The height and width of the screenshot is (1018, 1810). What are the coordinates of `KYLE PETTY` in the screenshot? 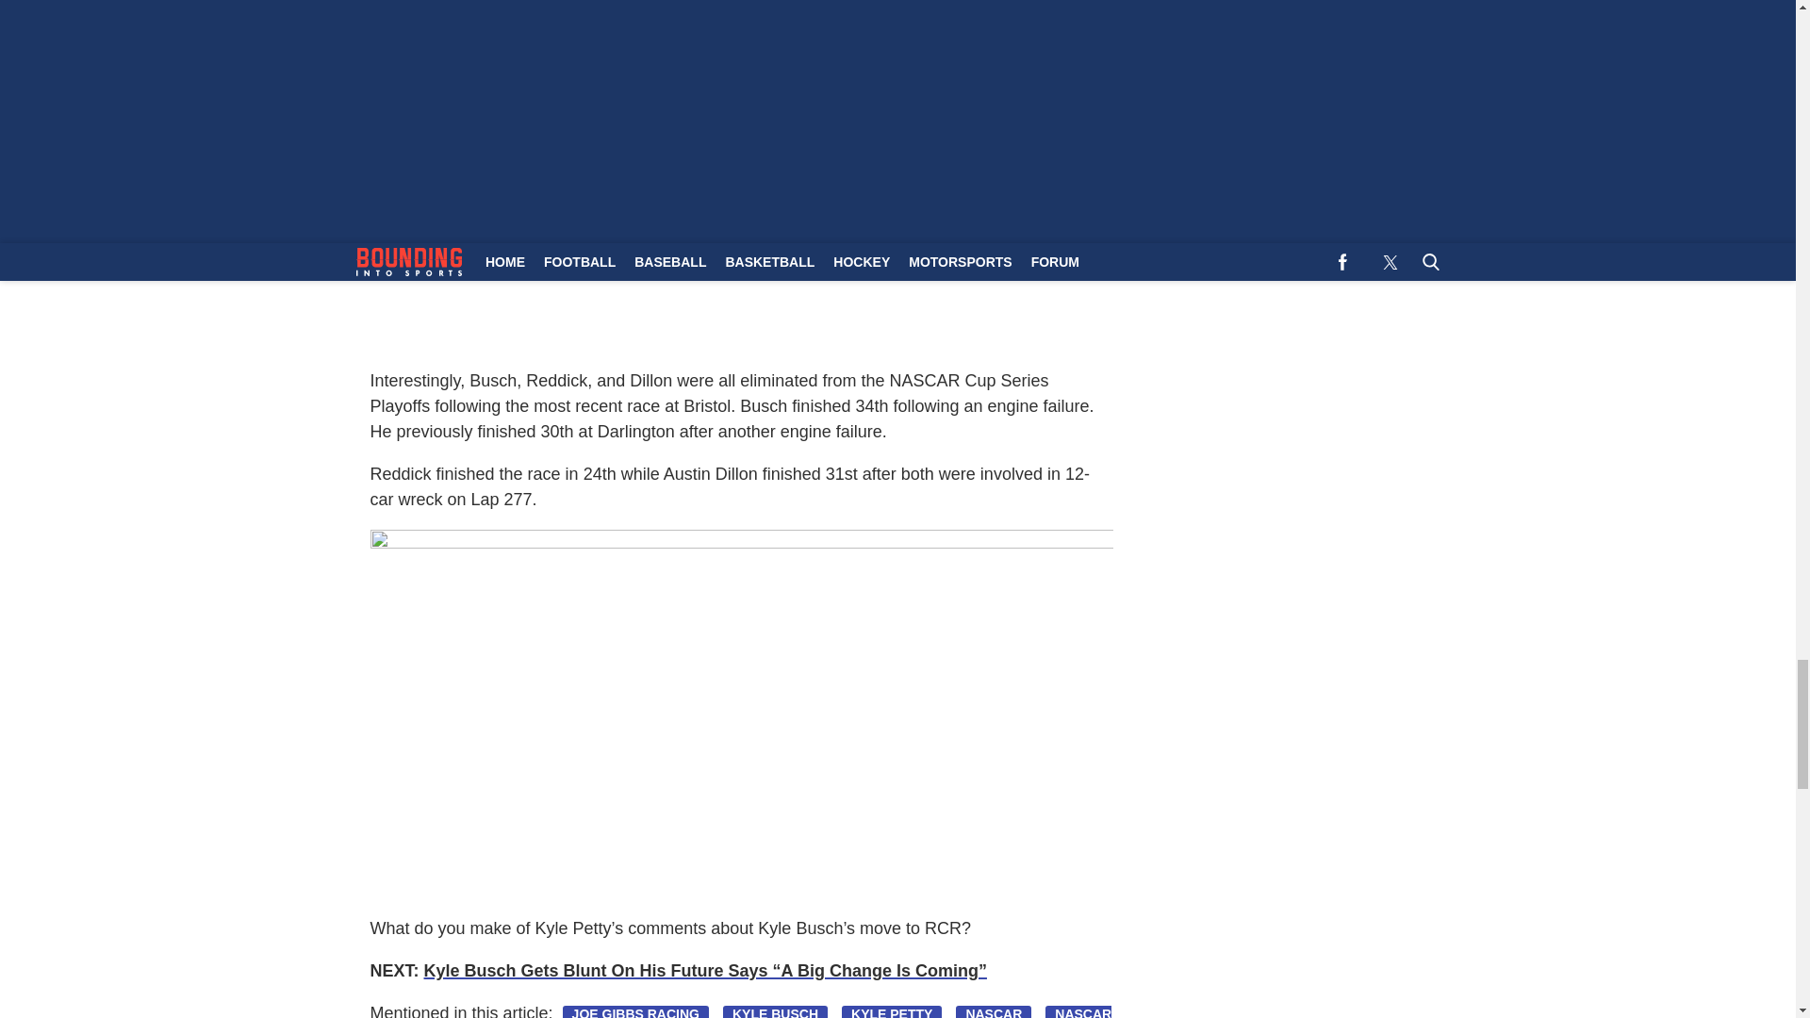 It's located at (891, 1012).